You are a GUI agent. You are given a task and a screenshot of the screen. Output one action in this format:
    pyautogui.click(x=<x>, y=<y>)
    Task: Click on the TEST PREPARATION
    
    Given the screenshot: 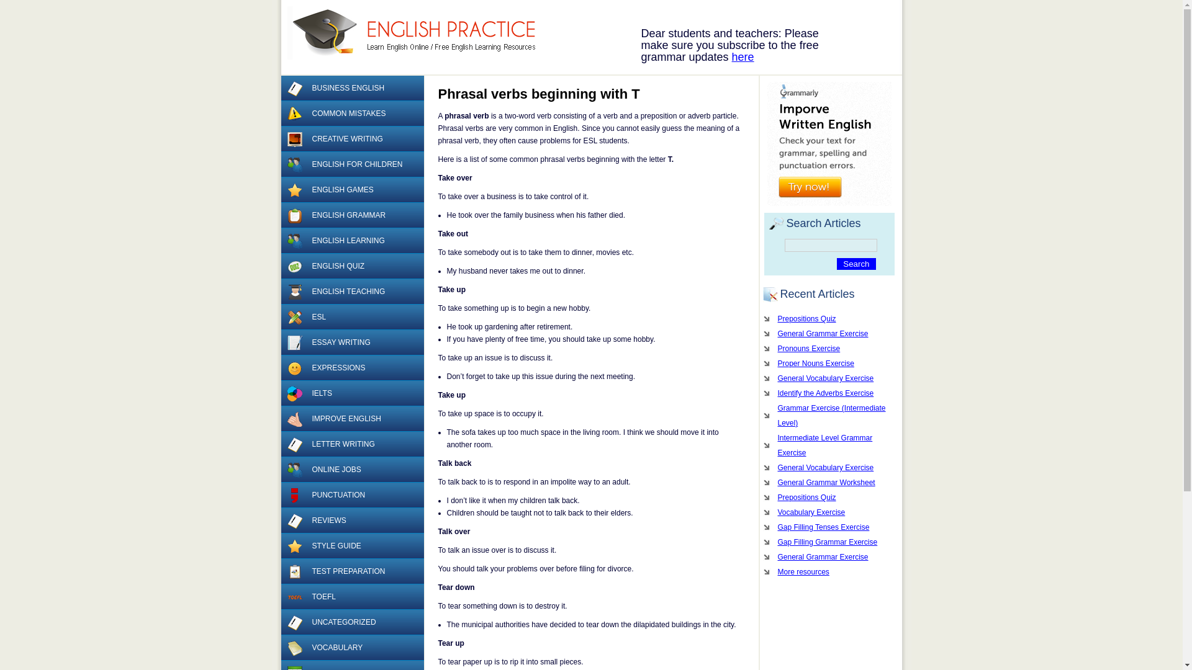 What is the action you would take?
    pyautogui.click(x=351, y=571)
    